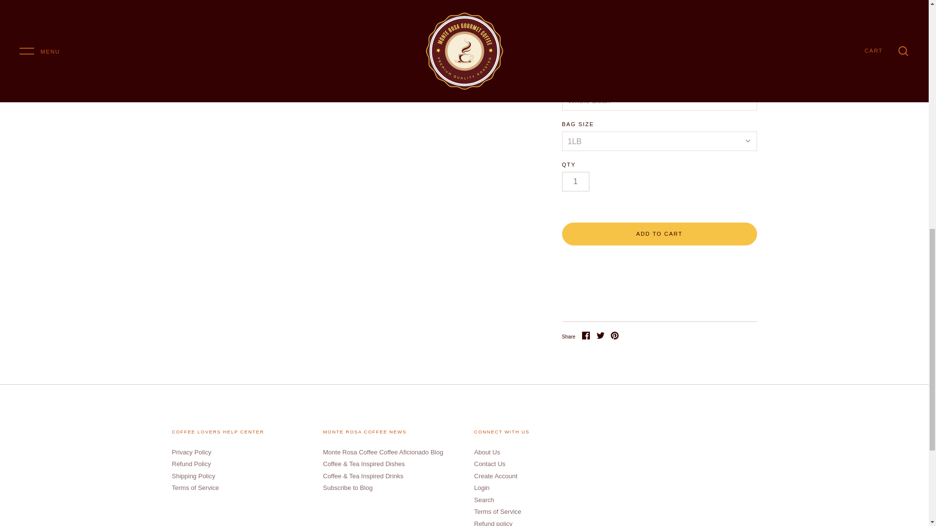 The height and width of the screenshot is (526, 936). Describe the element at coordinates (575, 182) in the screenshot. I see `1` at that location.